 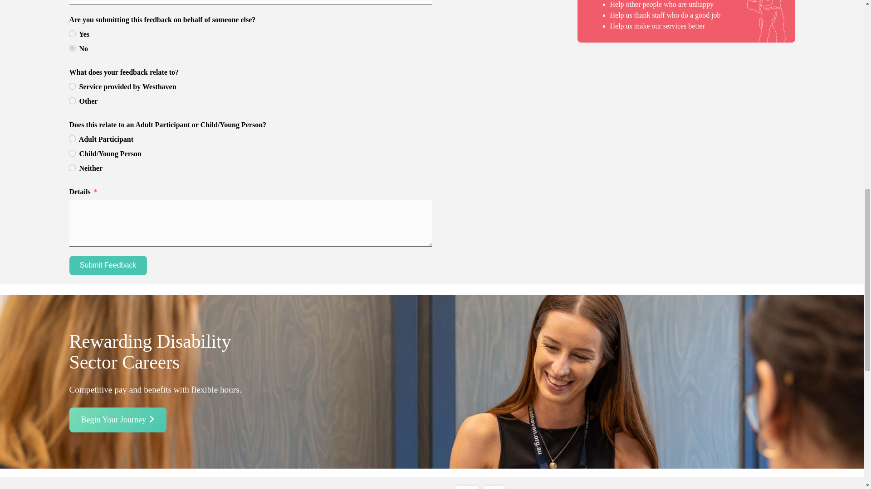 I want to click on yes, so click(x=71, y=33).